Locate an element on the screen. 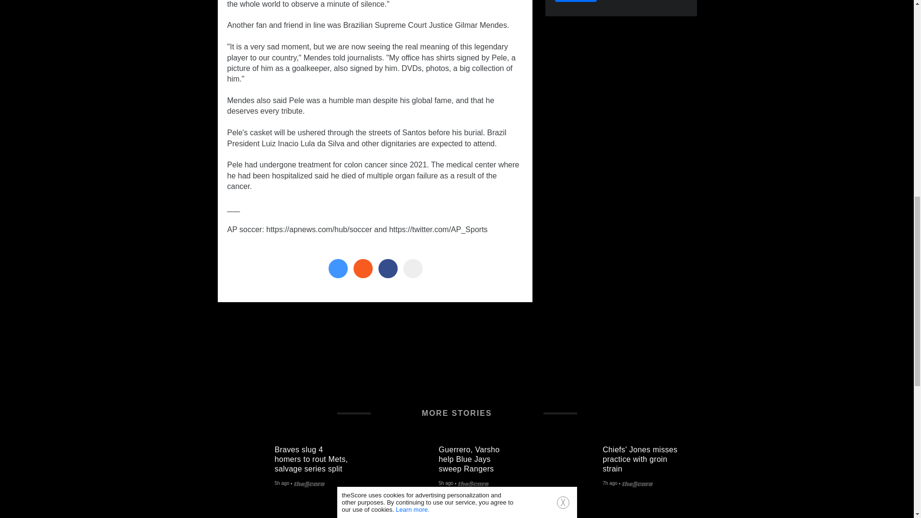 This screenshot has height=518, width=921. Facebook is located at coordinates (387, 269).